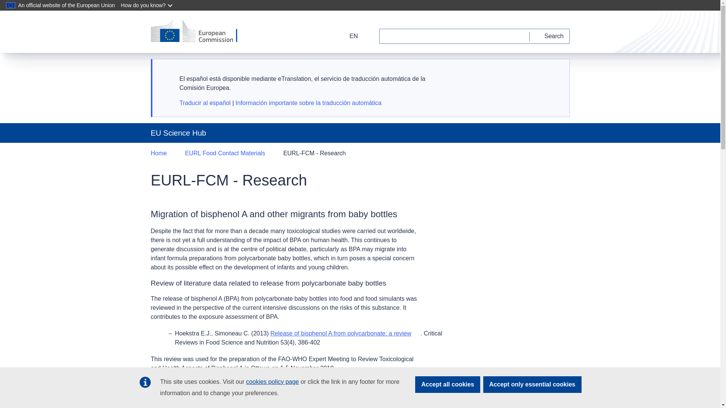 The image size is (726, 408). I want to click on cookies policy page, so click(272, 382).